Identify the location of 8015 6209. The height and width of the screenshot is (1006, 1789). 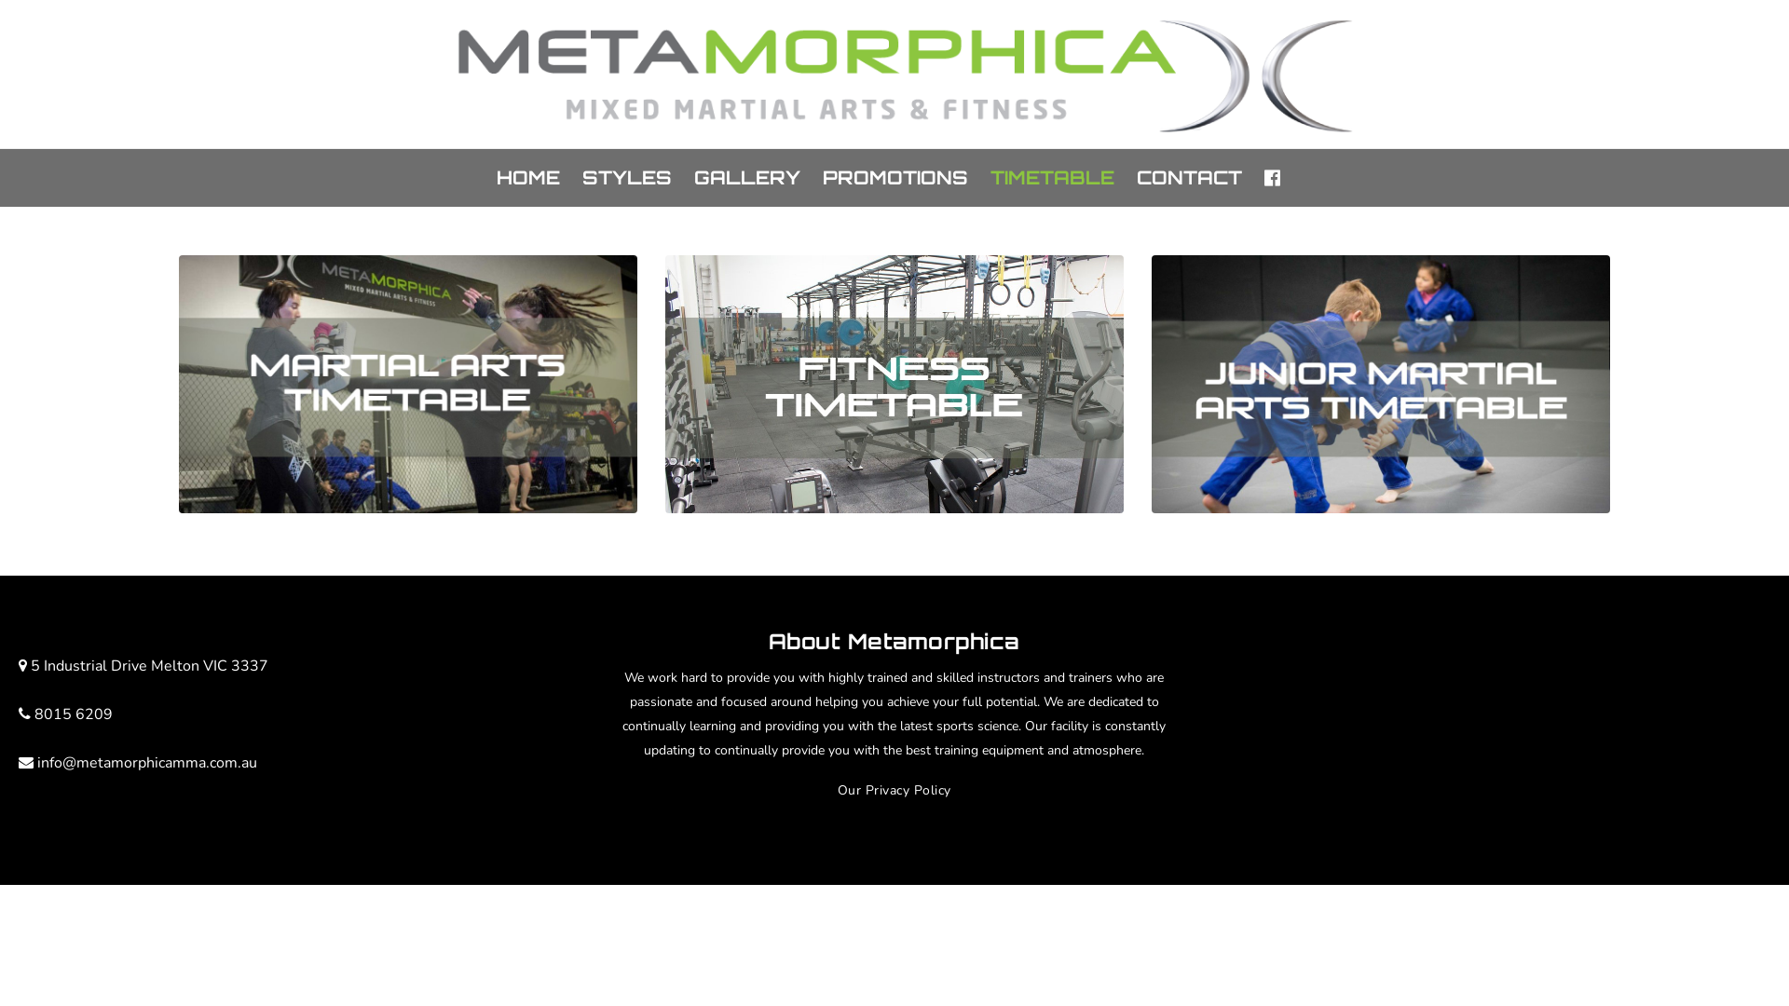
(74, 714).